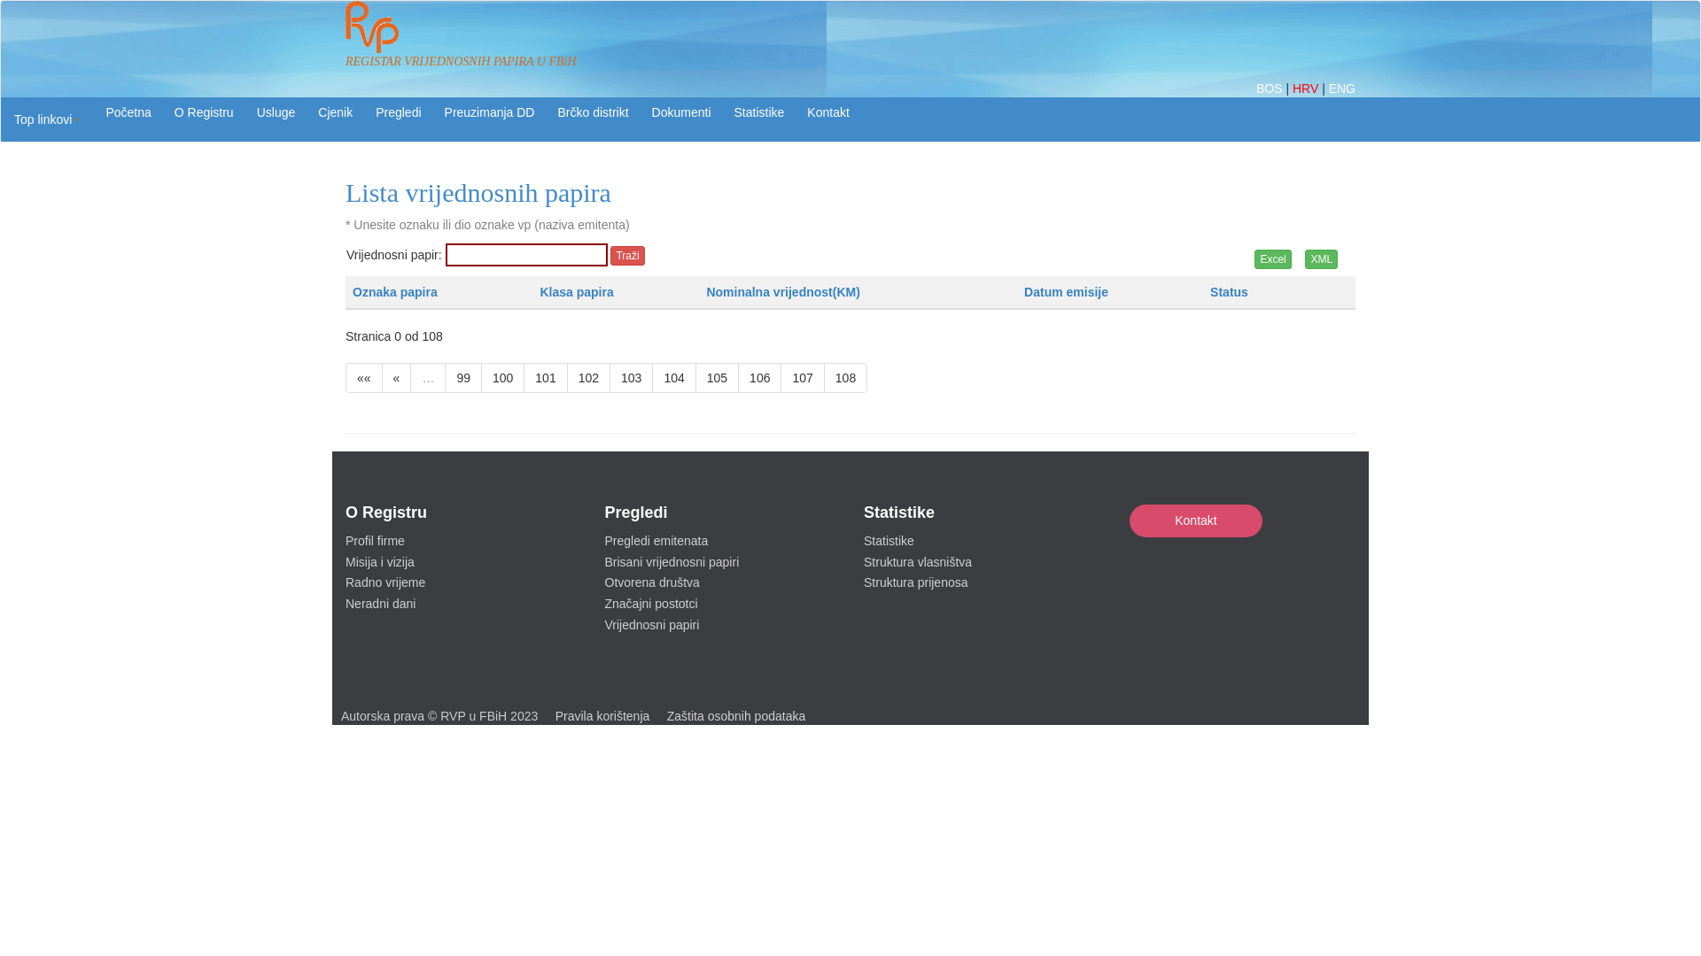 This screenshot has width=1701, height=956. I want to click on 101, so click(546, 378).